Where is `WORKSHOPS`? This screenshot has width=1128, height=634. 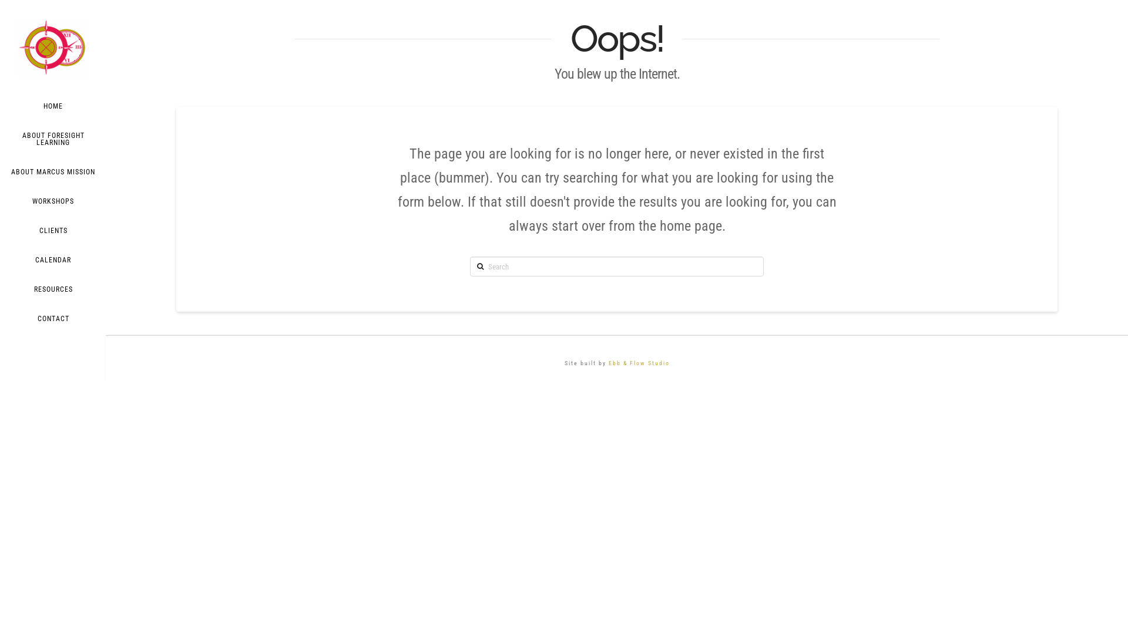 WORKSHOPS is located at coordinates (53, 201).